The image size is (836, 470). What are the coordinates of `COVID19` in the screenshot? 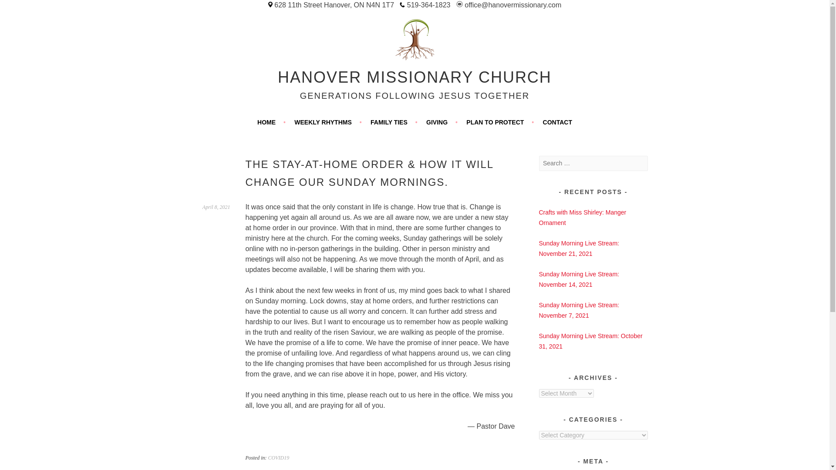 It's located at (279, 458).